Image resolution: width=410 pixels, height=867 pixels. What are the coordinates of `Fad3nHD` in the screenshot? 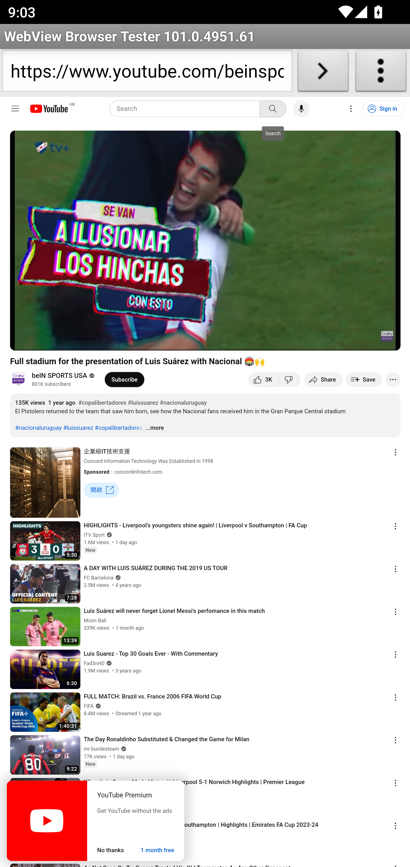 It's located at (94, 663).